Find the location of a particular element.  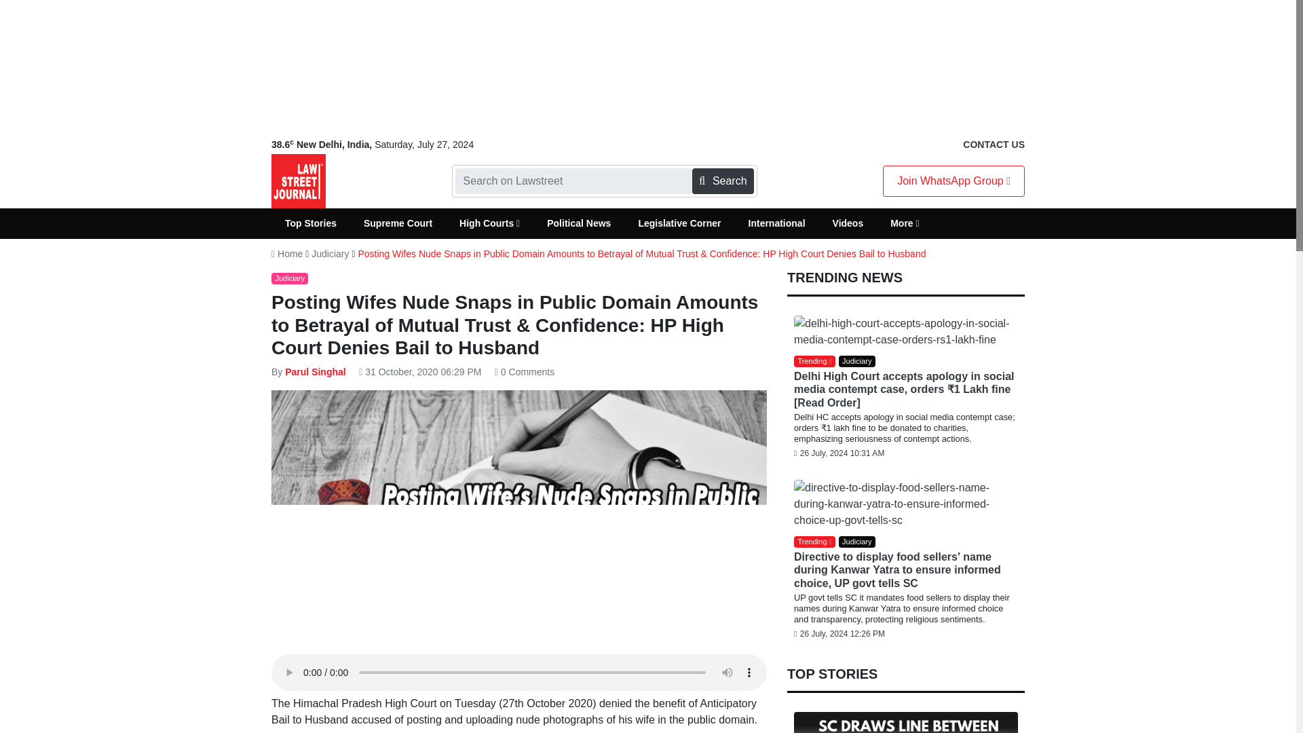

LawStreet Journal is located at coordinates (299, 181).